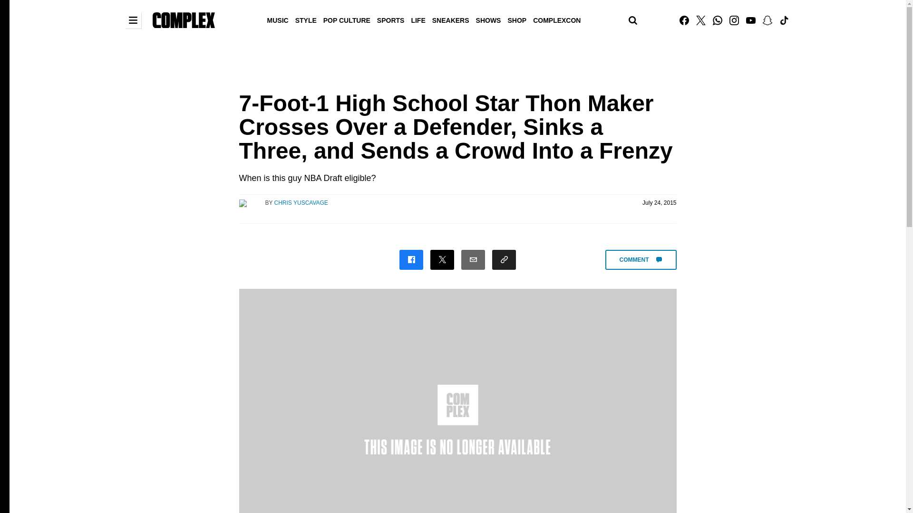 The image size is (913, 513). Describe the element at coordinates (516, 19) in the screenshot. I see `SHOP` at that location.